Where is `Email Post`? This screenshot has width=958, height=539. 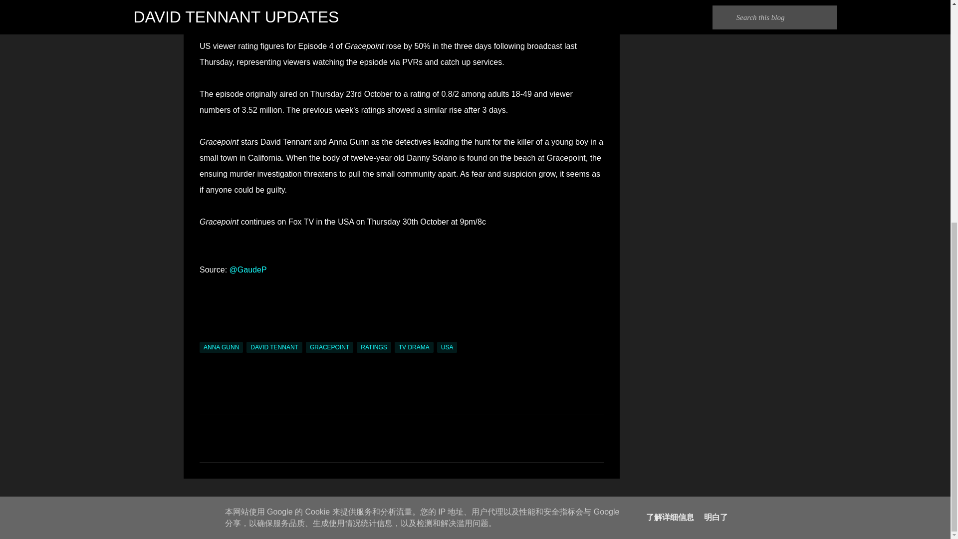 Email Post is located at coordinates (206, 336).